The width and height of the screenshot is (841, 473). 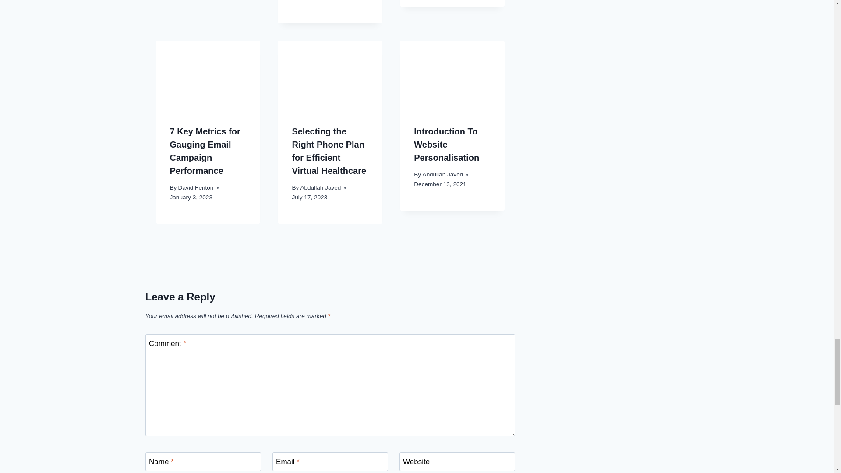 What do you see at coordinates (330, 75) in the screenshot?
I see `Grow Your Canadian Bank Account by Making Money Online` at bounding box center [330, 75].